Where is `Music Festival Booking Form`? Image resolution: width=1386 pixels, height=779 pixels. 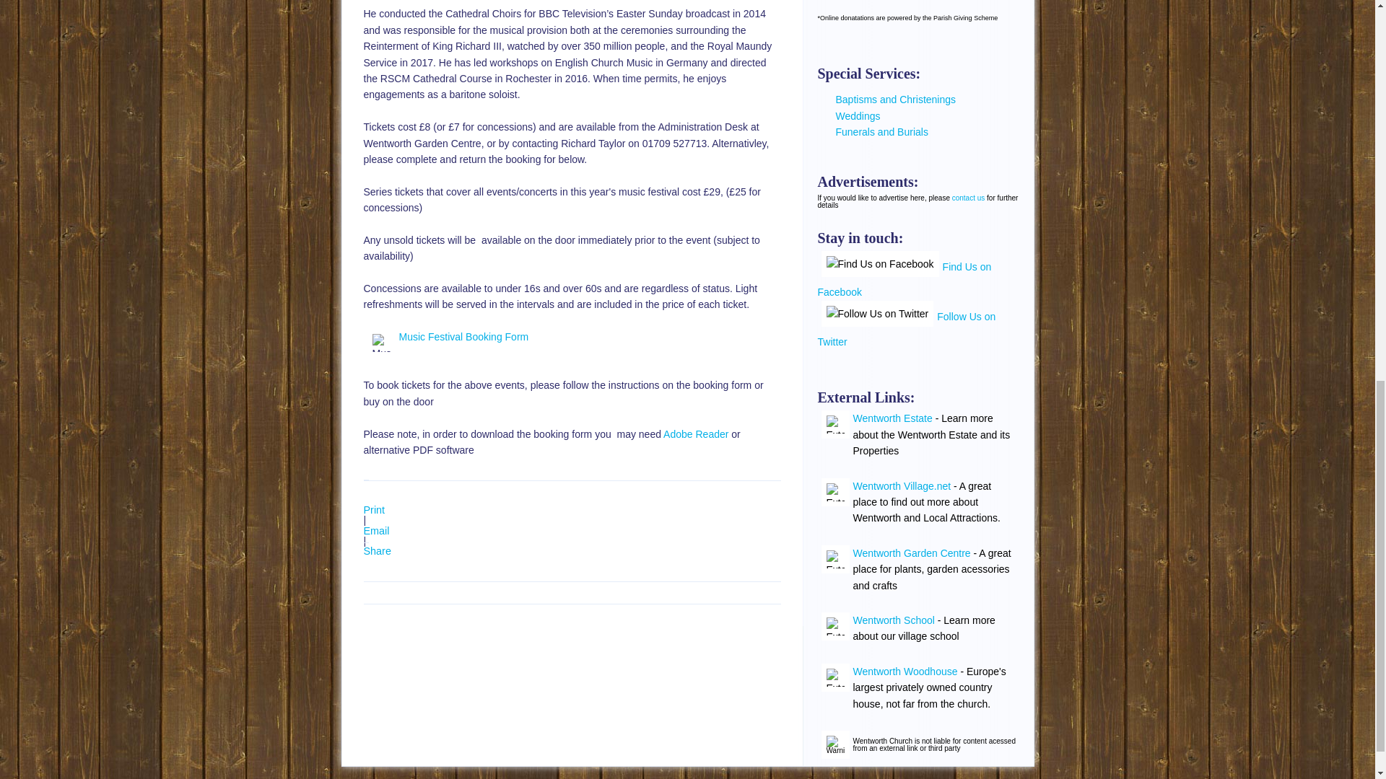
Music Festival Booking Form is located at coordinates (463, 337).